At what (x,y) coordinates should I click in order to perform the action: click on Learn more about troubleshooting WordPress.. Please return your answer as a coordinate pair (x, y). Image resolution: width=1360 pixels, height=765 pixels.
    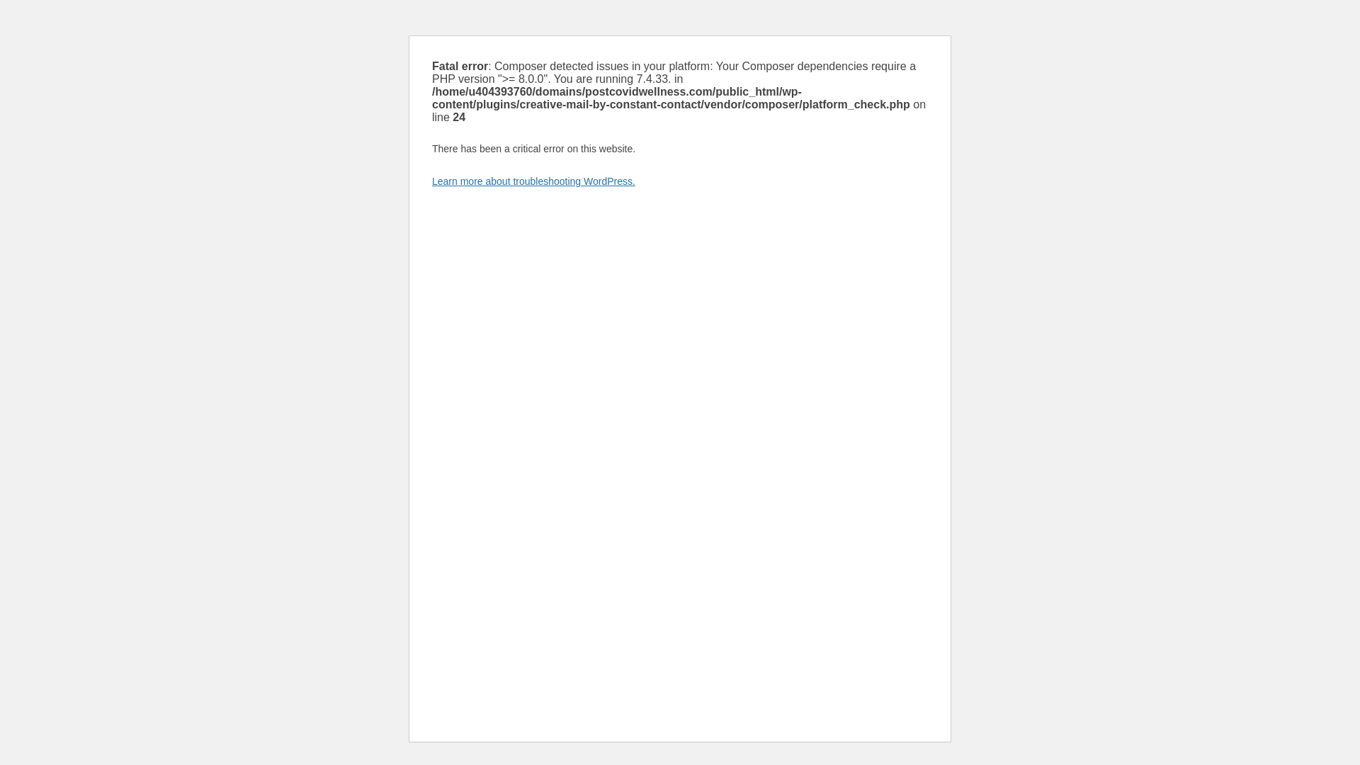
    Looking at the image, I should click on (533, 181).